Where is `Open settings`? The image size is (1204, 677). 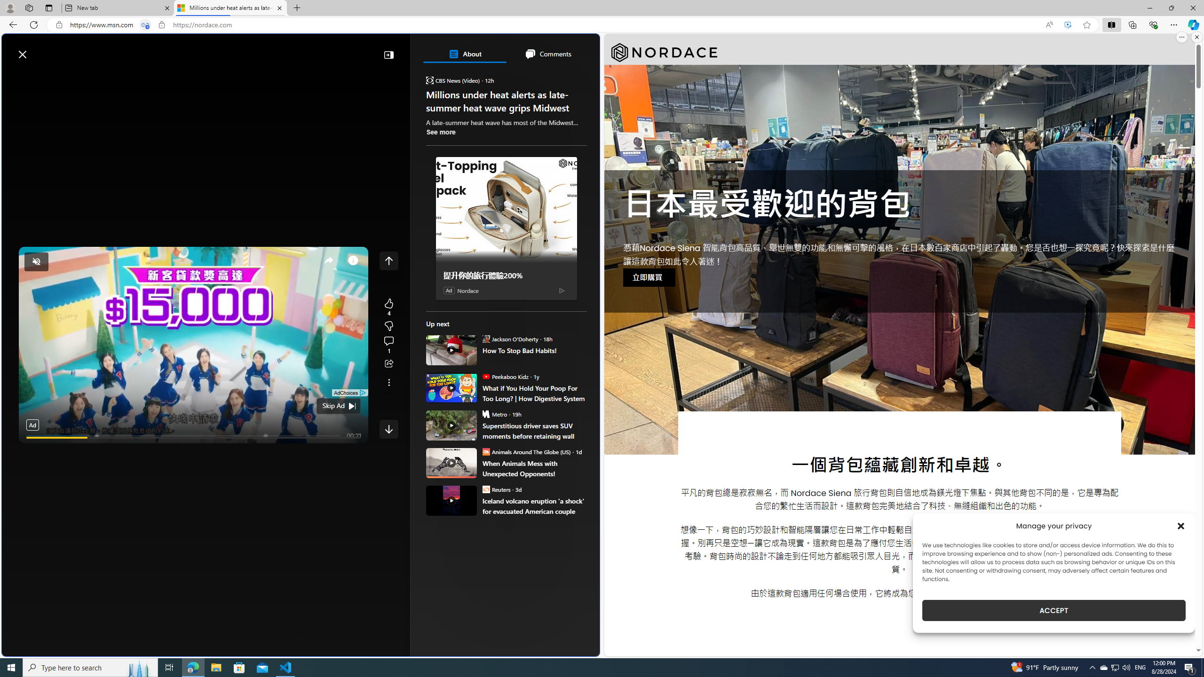 Open settings is located at coordinates (578, 50).